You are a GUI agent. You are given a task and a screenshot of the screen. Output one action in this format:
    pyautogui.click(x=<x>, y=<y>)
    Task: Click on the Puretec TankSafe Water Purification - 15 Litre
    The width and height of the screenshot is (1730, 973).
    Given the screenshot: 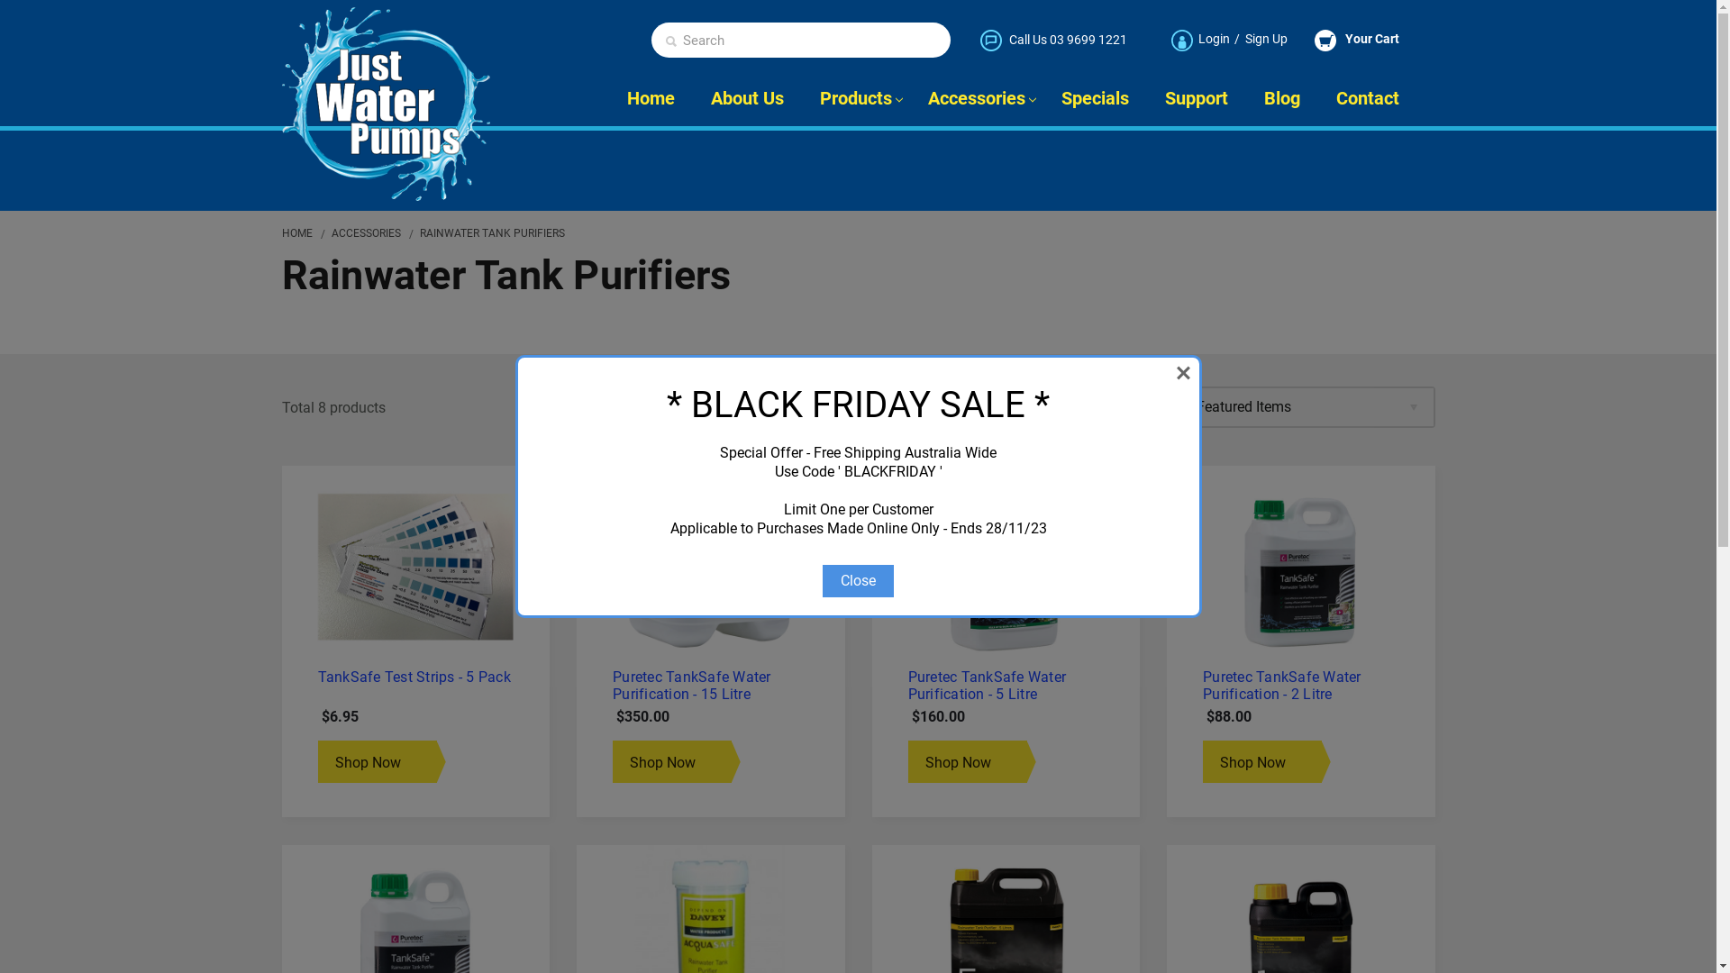 What is the action you would take?
    pyautogui.click(x=692, y=686)
    